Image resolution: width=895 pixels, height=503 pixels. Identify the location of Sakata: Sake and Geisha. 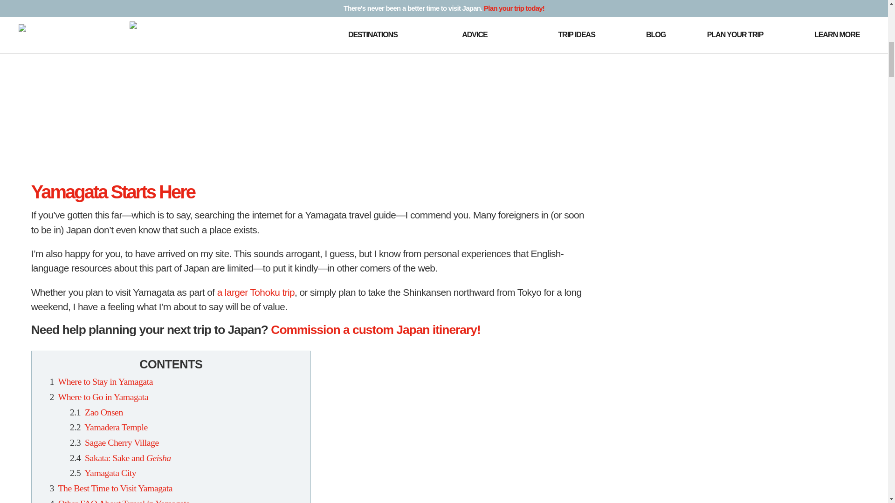
(128, 457).